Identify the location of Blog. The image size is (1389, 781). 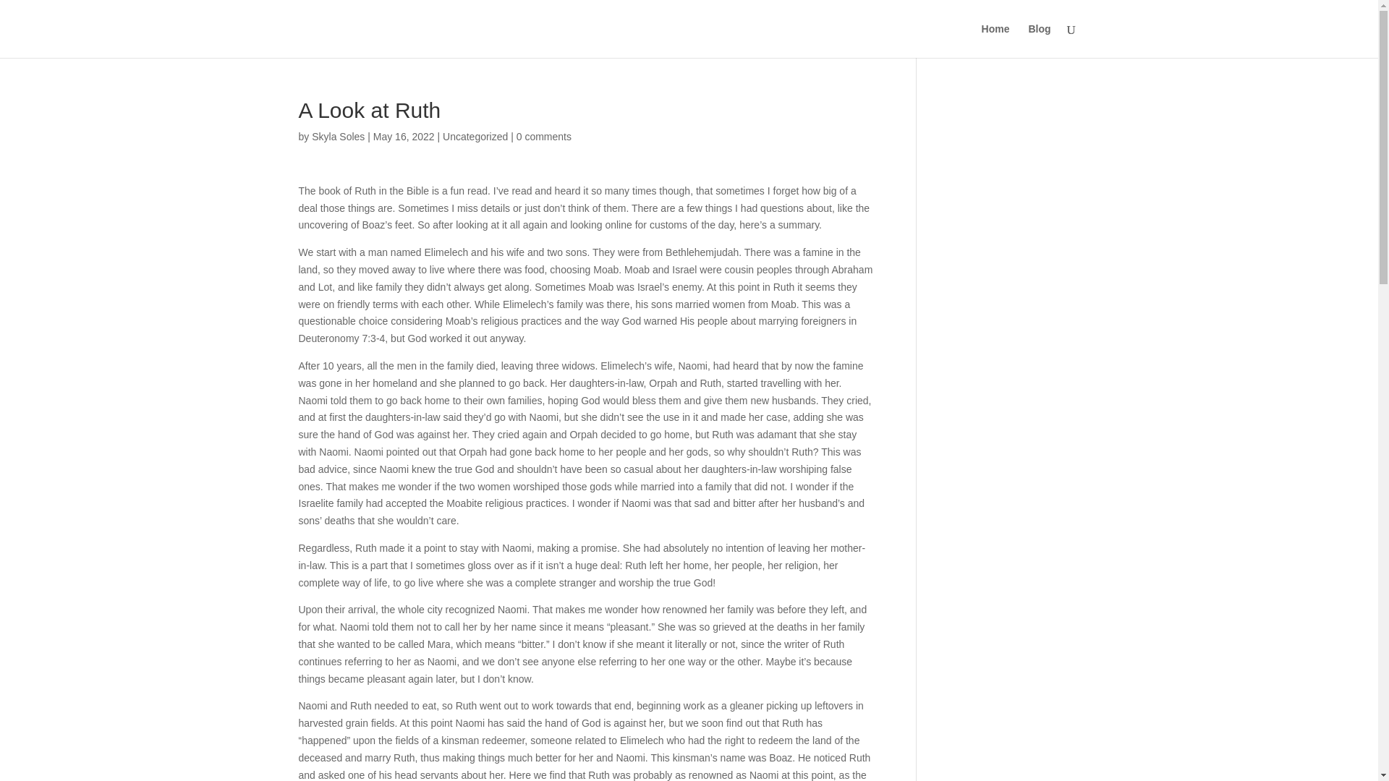
(1039, 40).